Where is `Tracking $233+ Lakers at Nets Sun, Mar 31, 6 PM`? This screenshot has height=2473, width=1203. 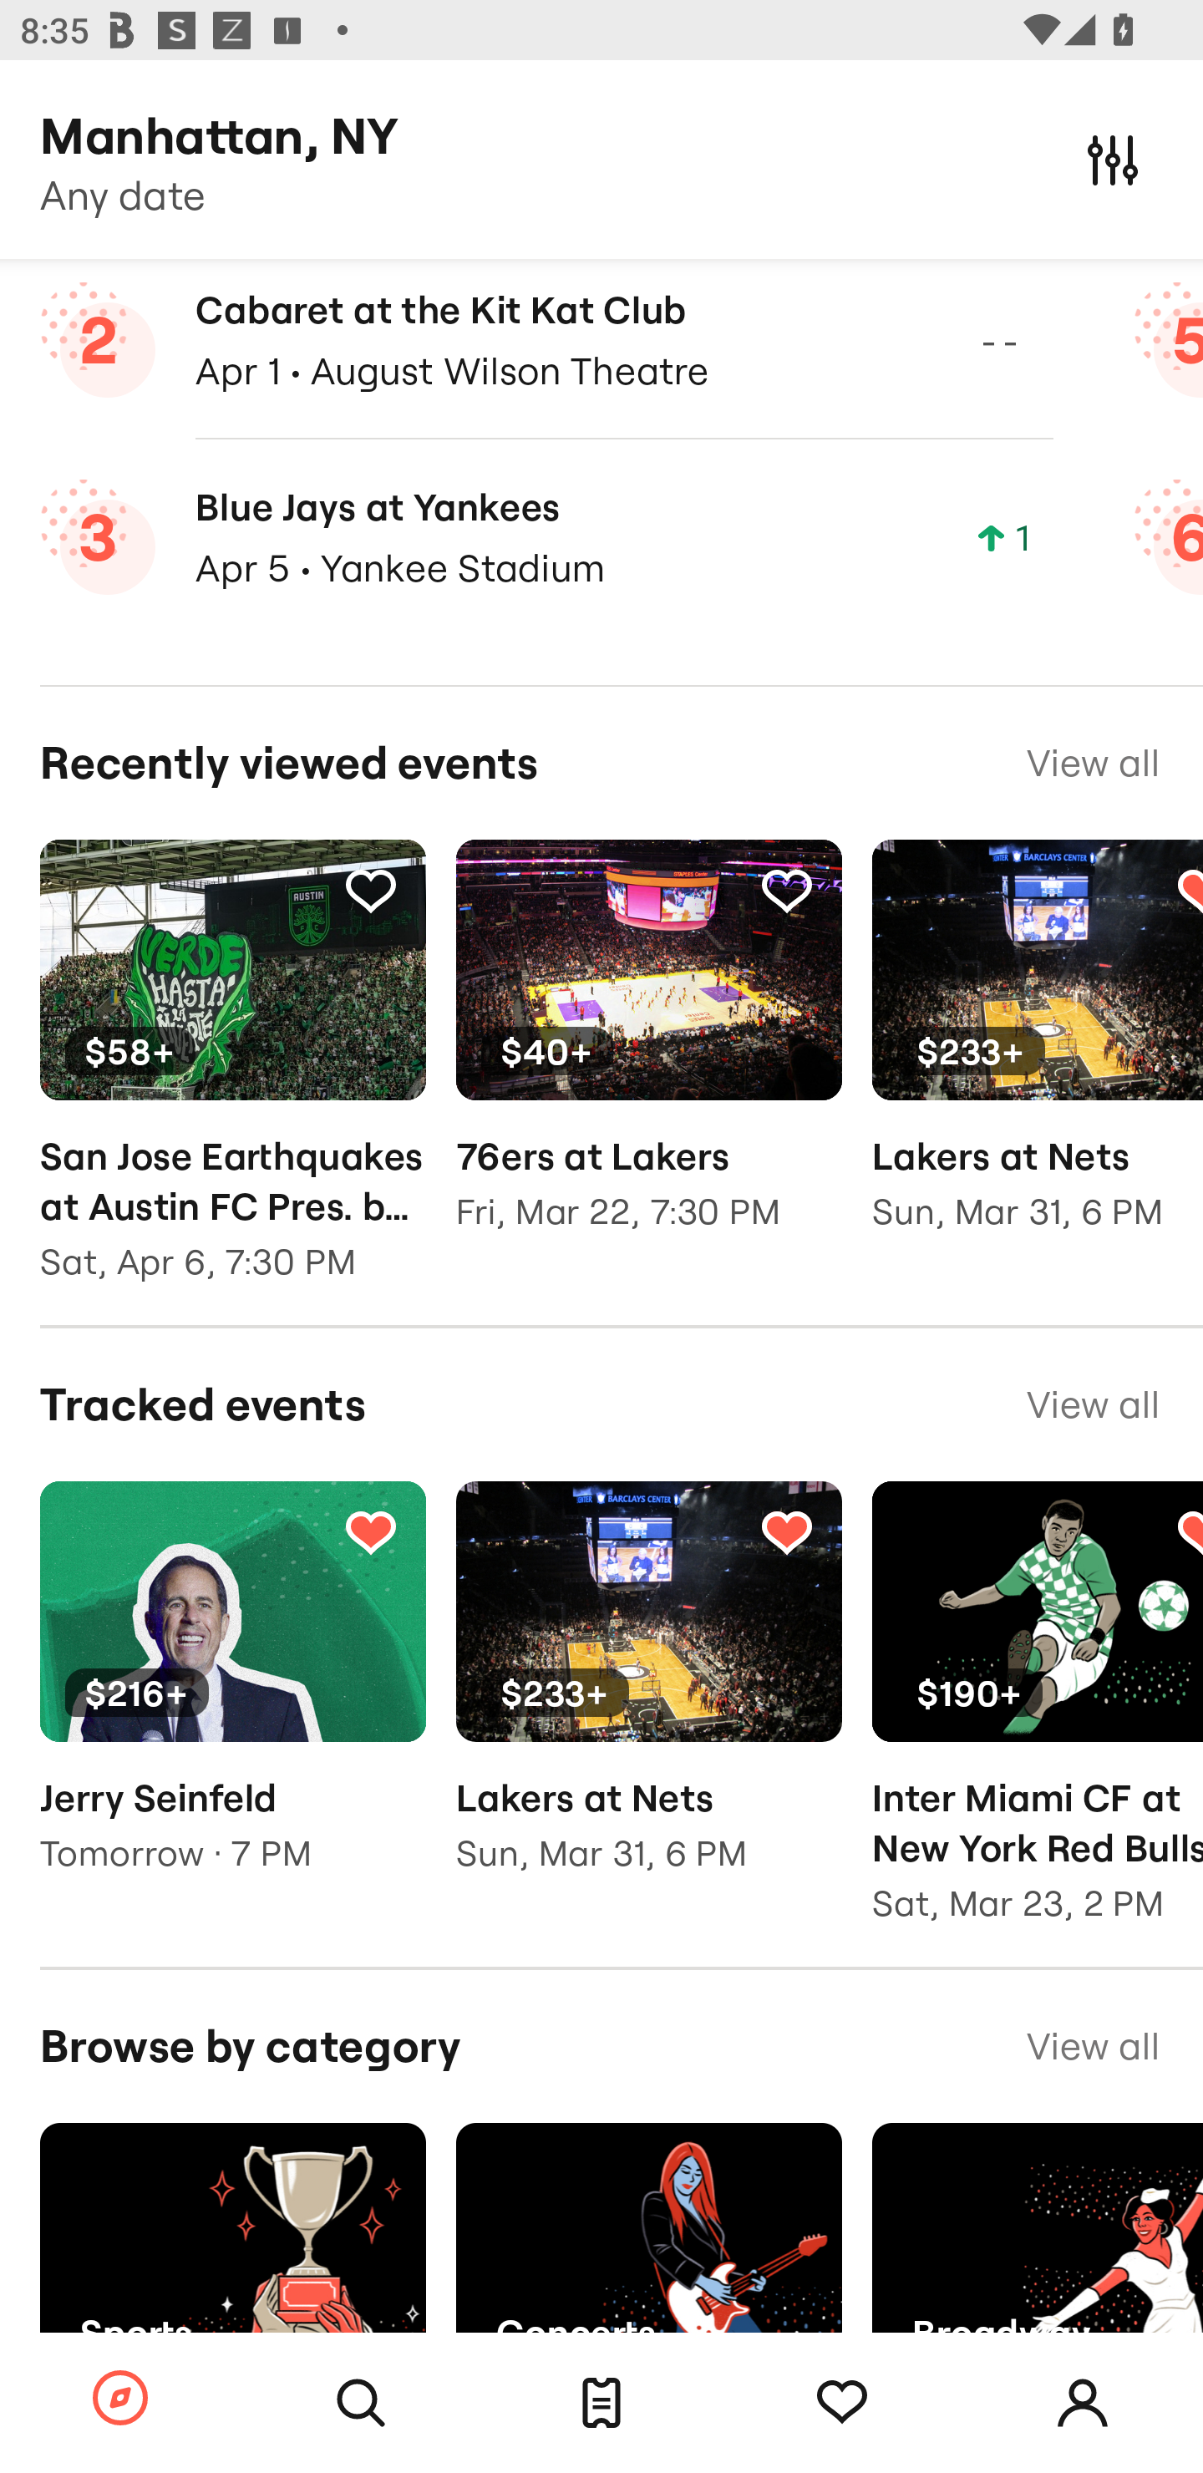 Tracking $233+ Lakers at Nets Sun, Mar 31, 6 PM is located at coordinates (1038, 1057).